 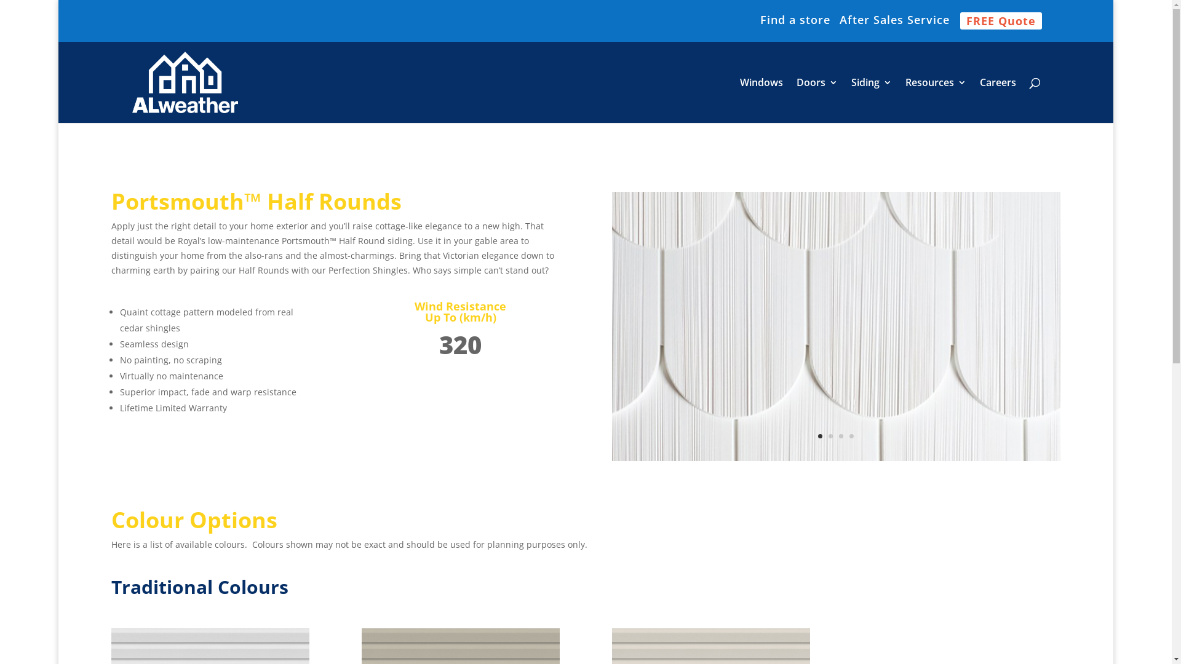 I want to click on Doors, so click(x=817, y=101).